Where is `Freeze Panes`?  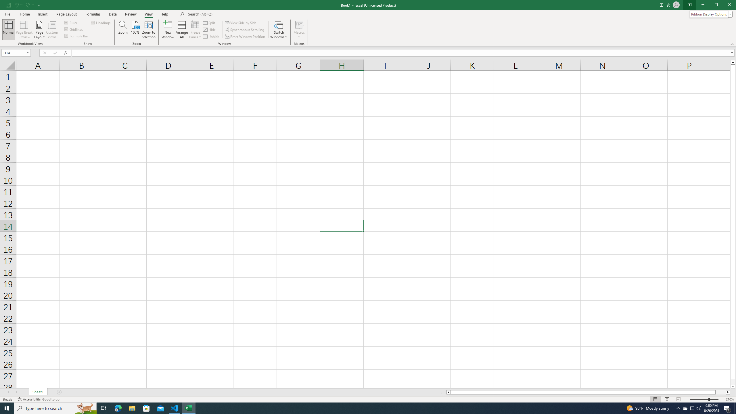
Freeze Panes is located at coordinates (195, 30).